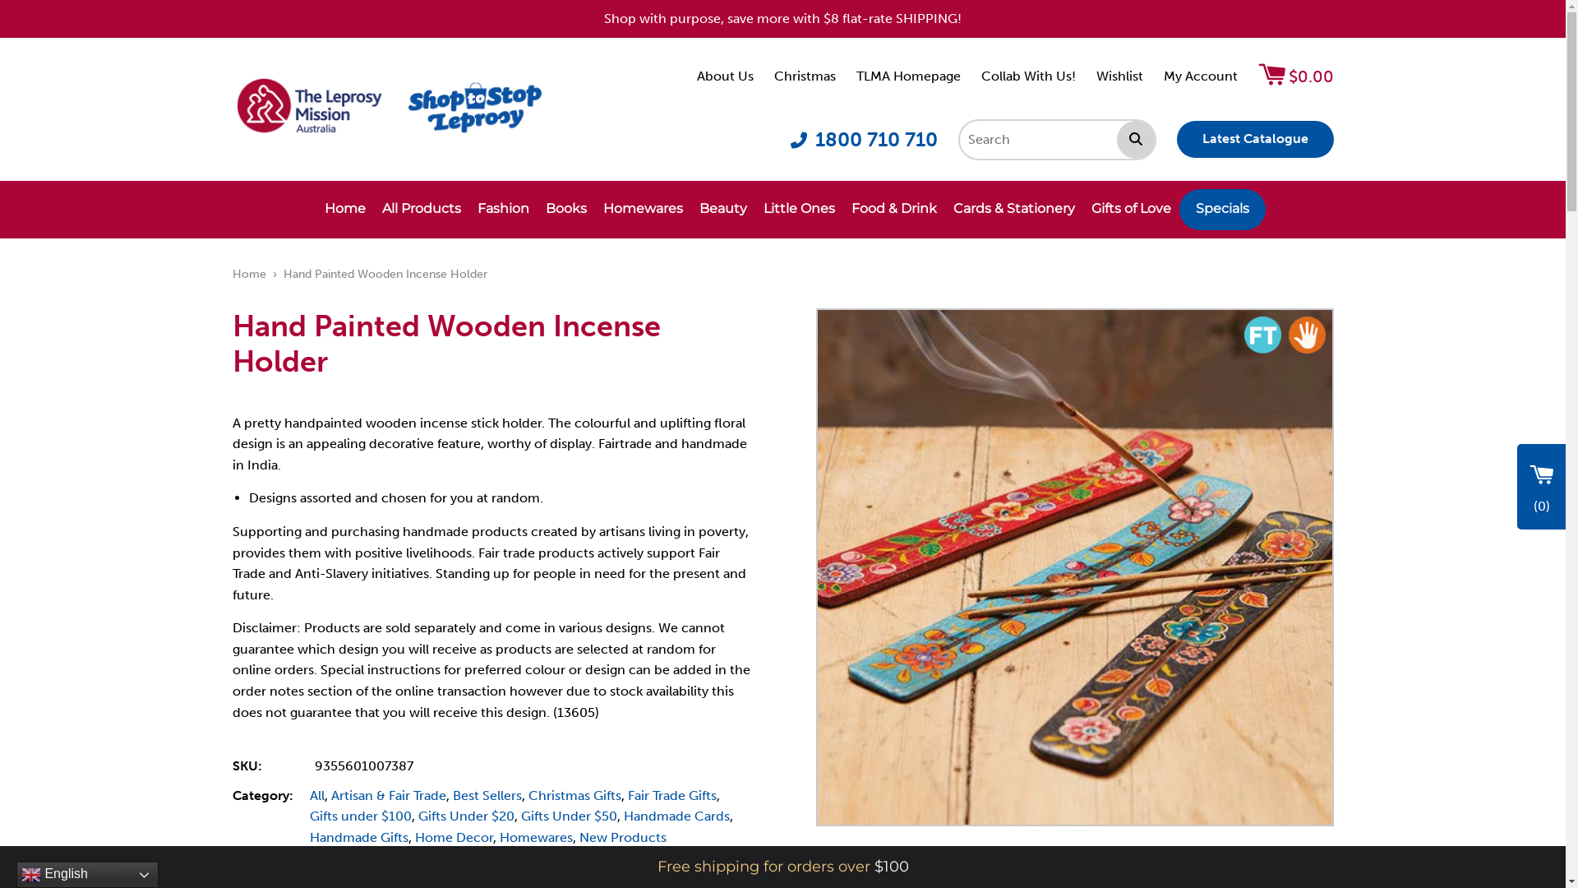 This screenshot has width=1578, height=888. Describe the element at coordinates (360, 816) in the screenshot. I see `Gifts under $100` at that location.